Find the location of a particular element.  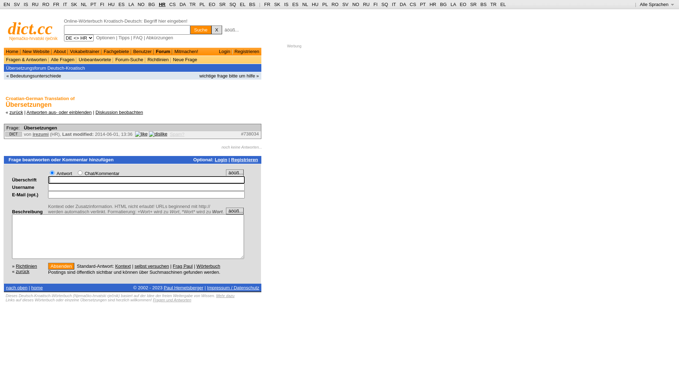

SR is located at coordinates (474, 4).